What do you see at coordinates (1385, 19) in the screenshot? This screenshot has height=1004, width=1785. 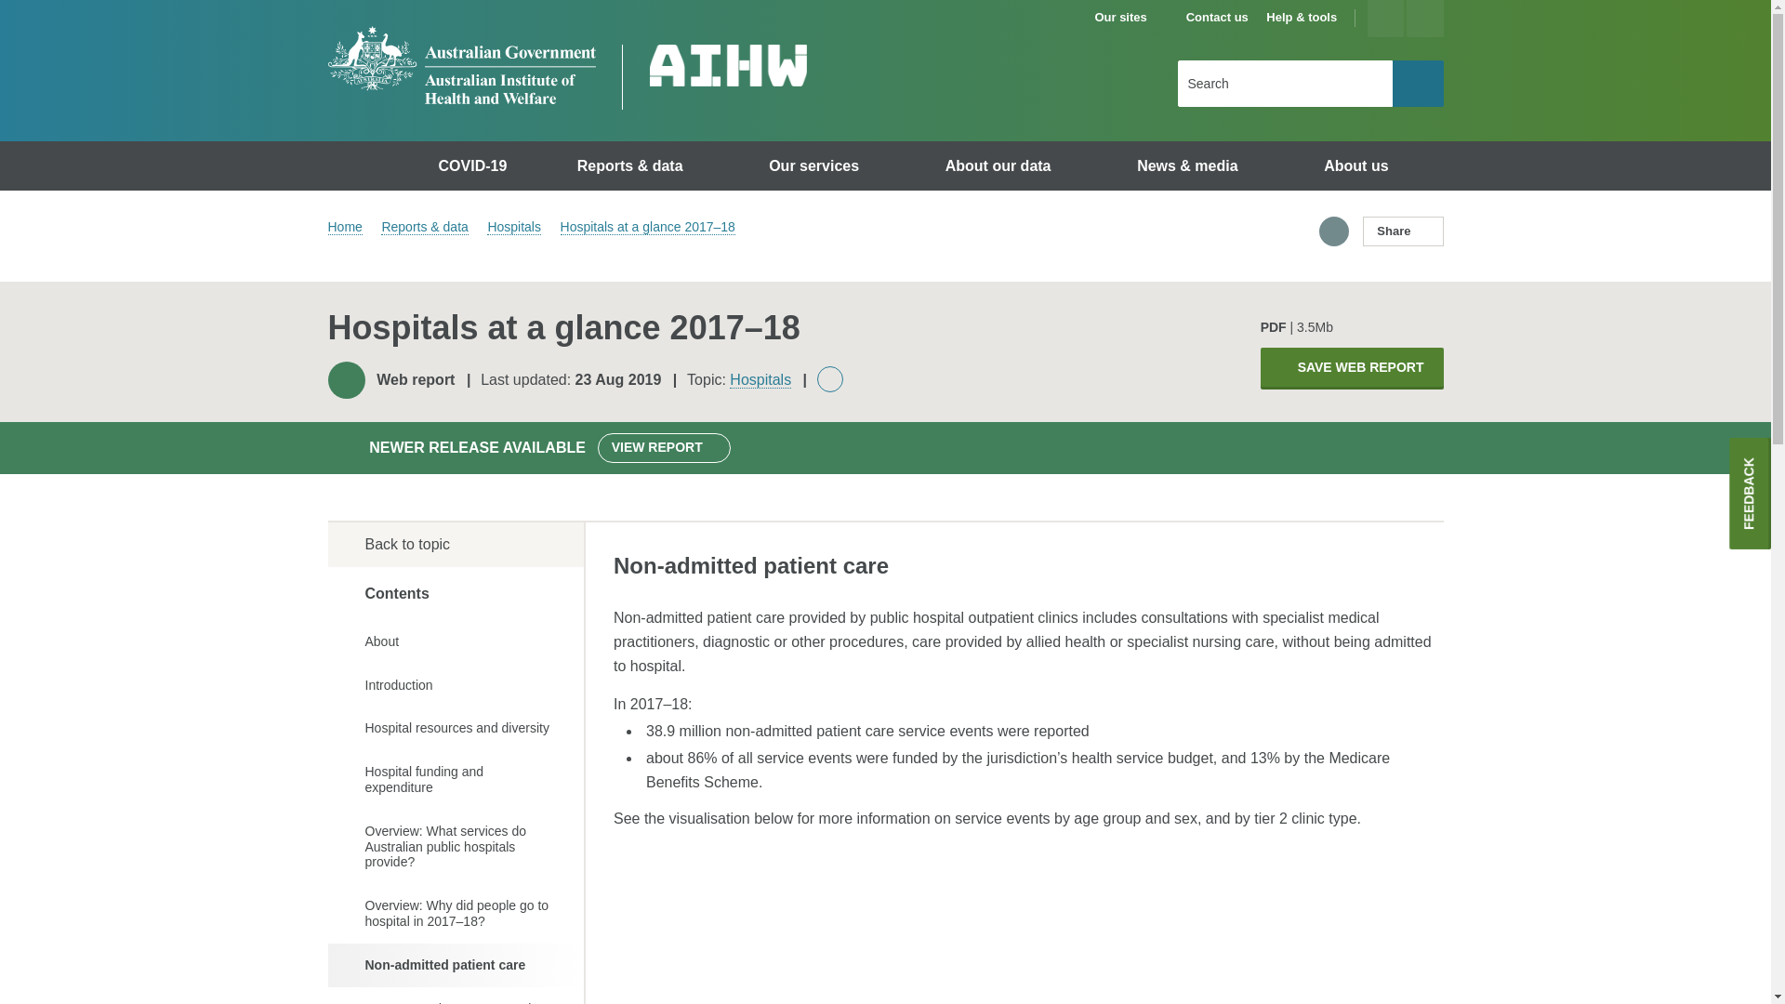 I see `Increase text size` at bounding box center [1385, 19].